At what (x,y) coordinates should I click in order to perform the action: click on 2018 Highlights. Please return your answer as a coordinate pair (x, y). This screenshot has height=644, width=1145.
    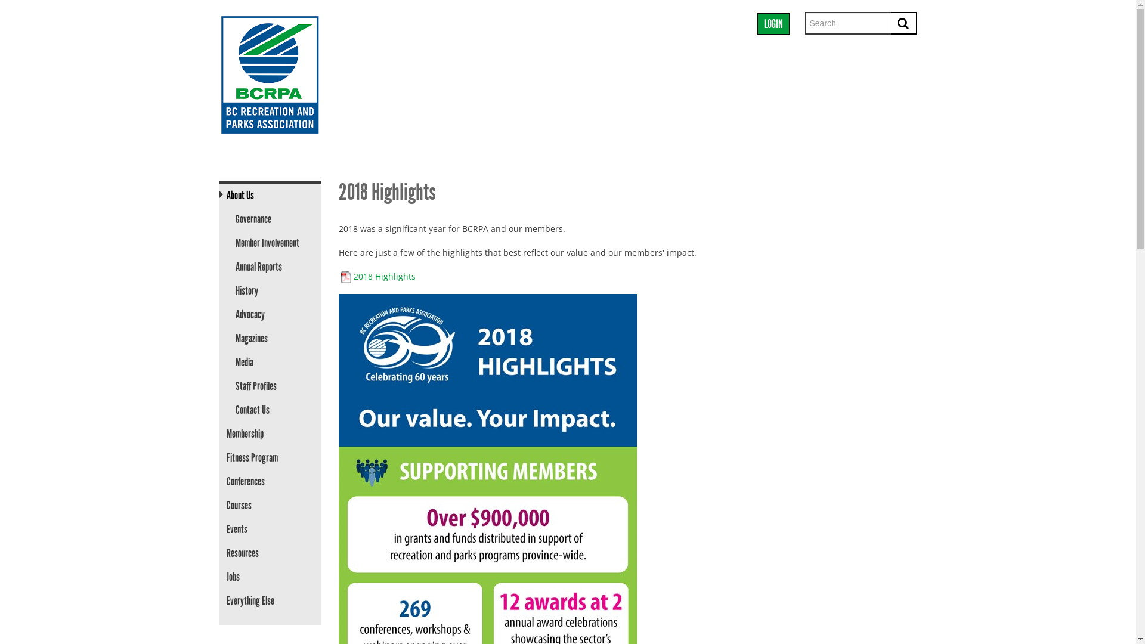
    Looking at the image, I should click on (384, 277).